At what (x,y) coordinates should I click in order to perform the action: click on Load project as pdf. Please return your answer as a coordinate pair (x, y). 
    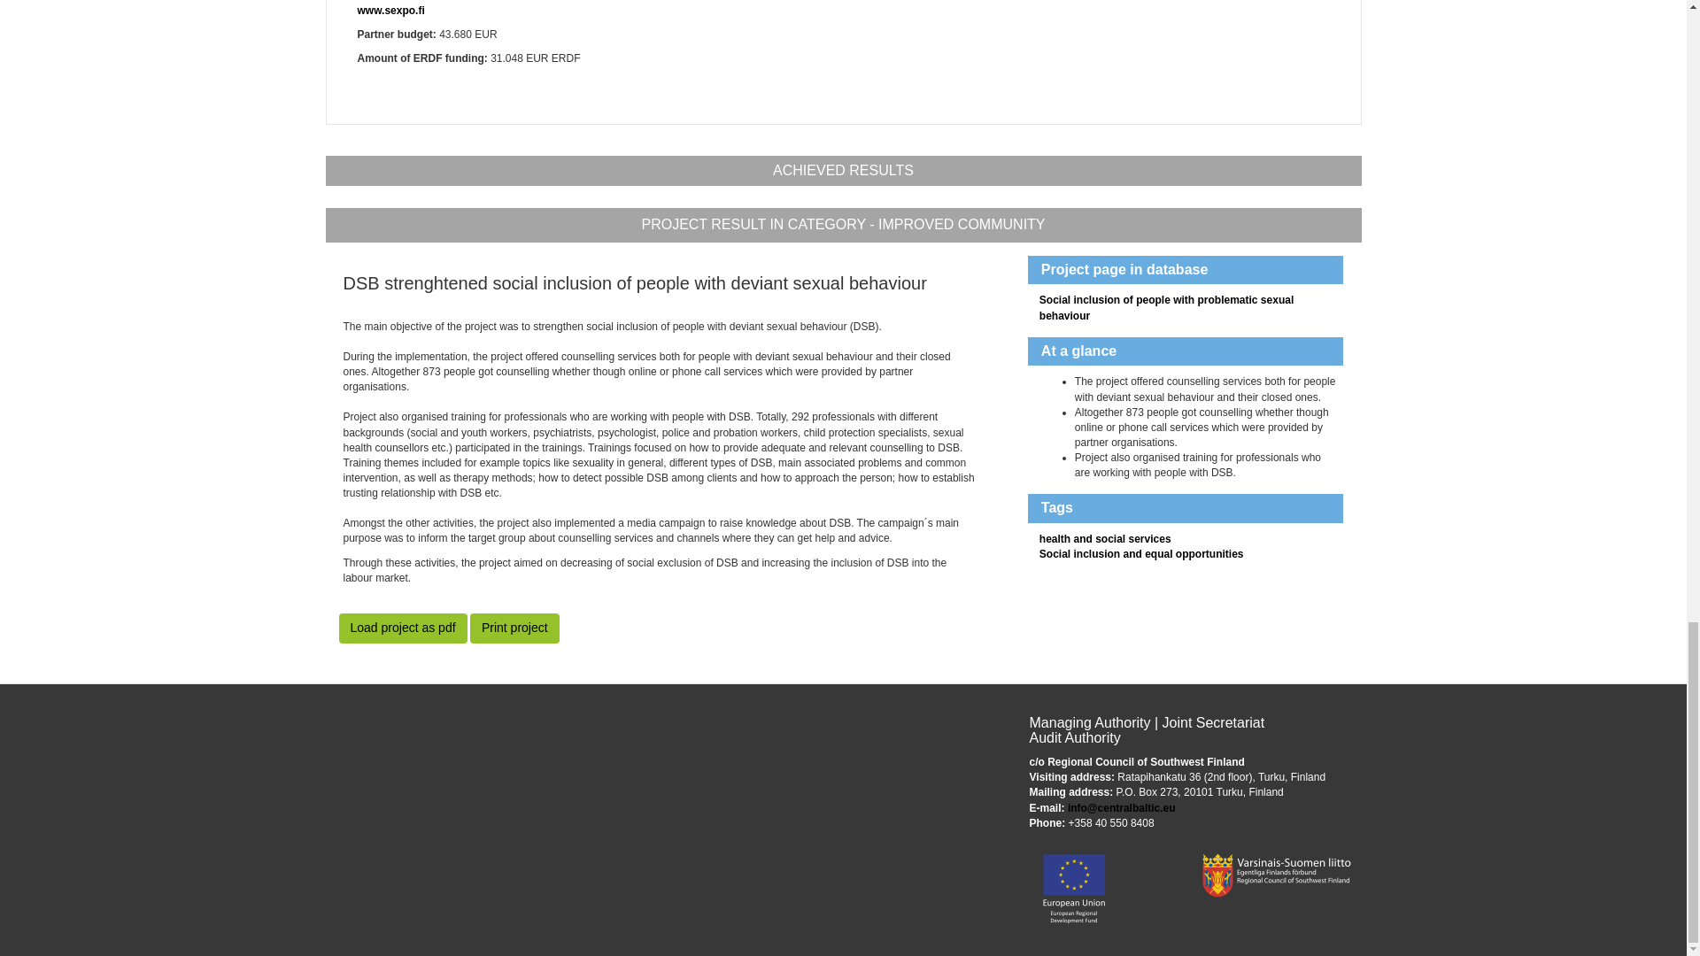
    Looking at the image, I should click on (402, 628).